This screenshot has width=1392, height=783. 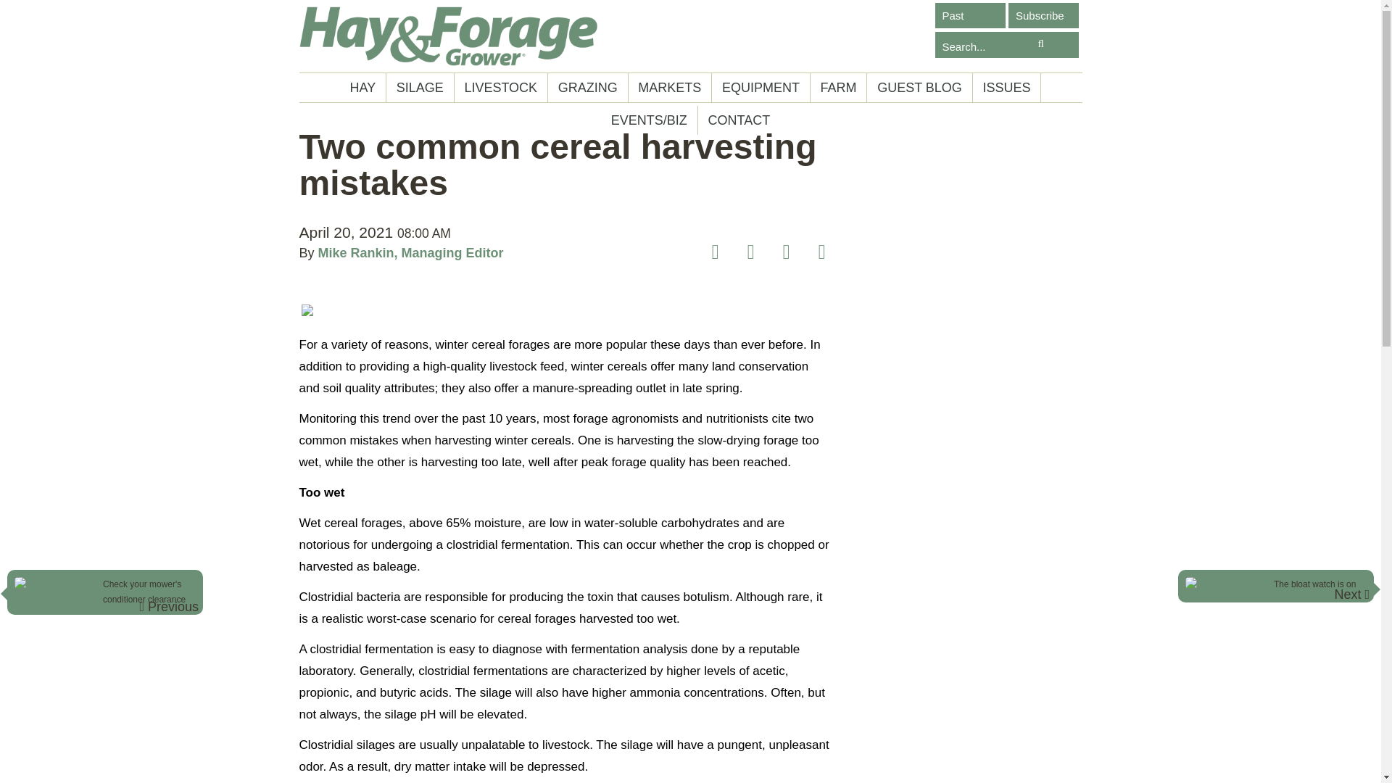 What do you see at coordinates (587, 88) in the screenshot?
I see `GRAZING` at bounding box center [587, 88].